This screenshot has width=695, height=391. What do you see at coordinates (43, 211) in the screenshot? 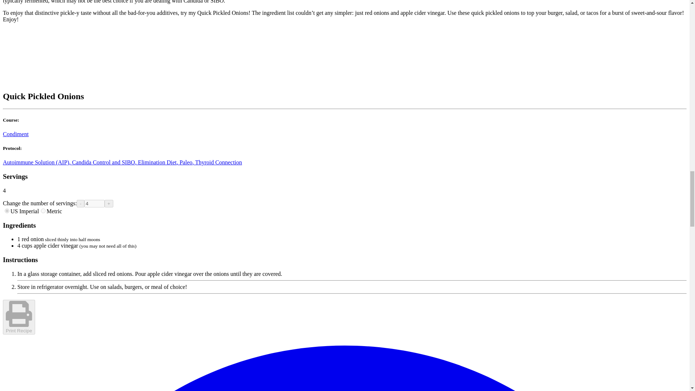
I see `Metric` at bounding box center [43, 211].